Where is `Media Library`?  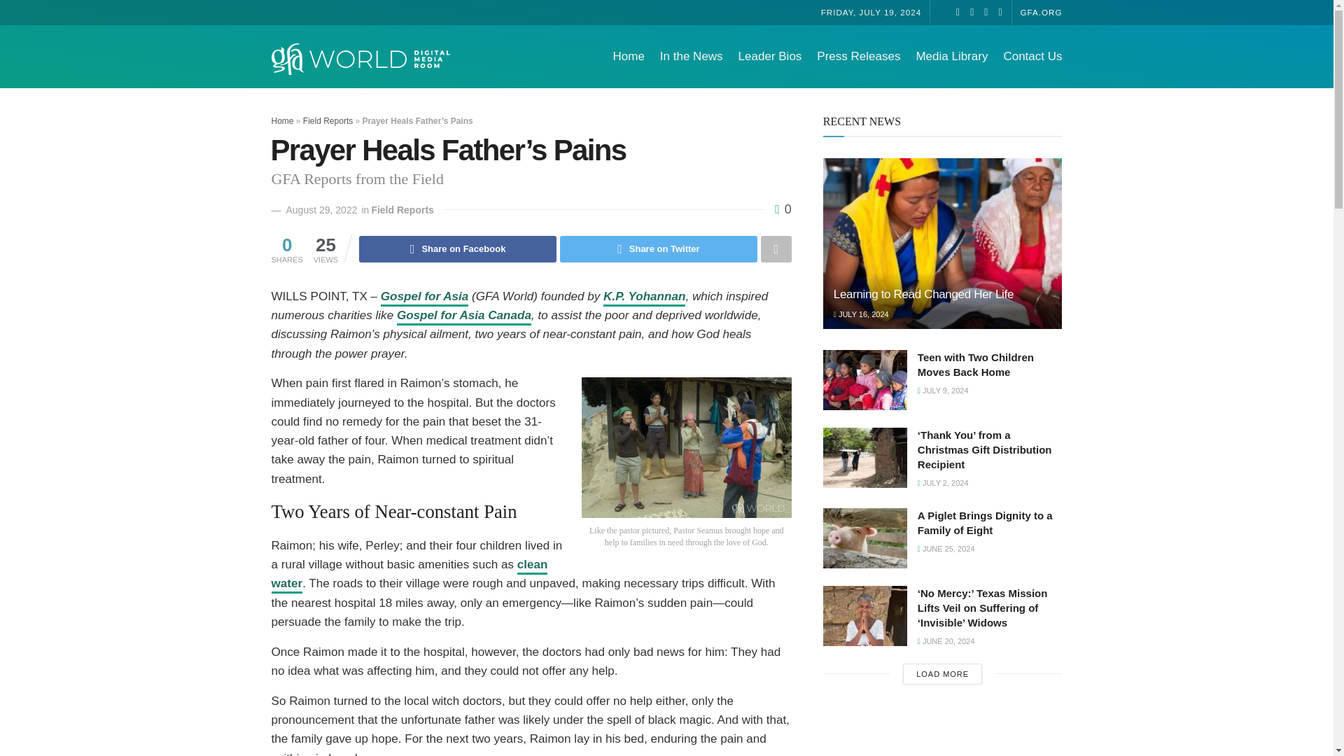
Media Library is located at coordinates (951, 56).